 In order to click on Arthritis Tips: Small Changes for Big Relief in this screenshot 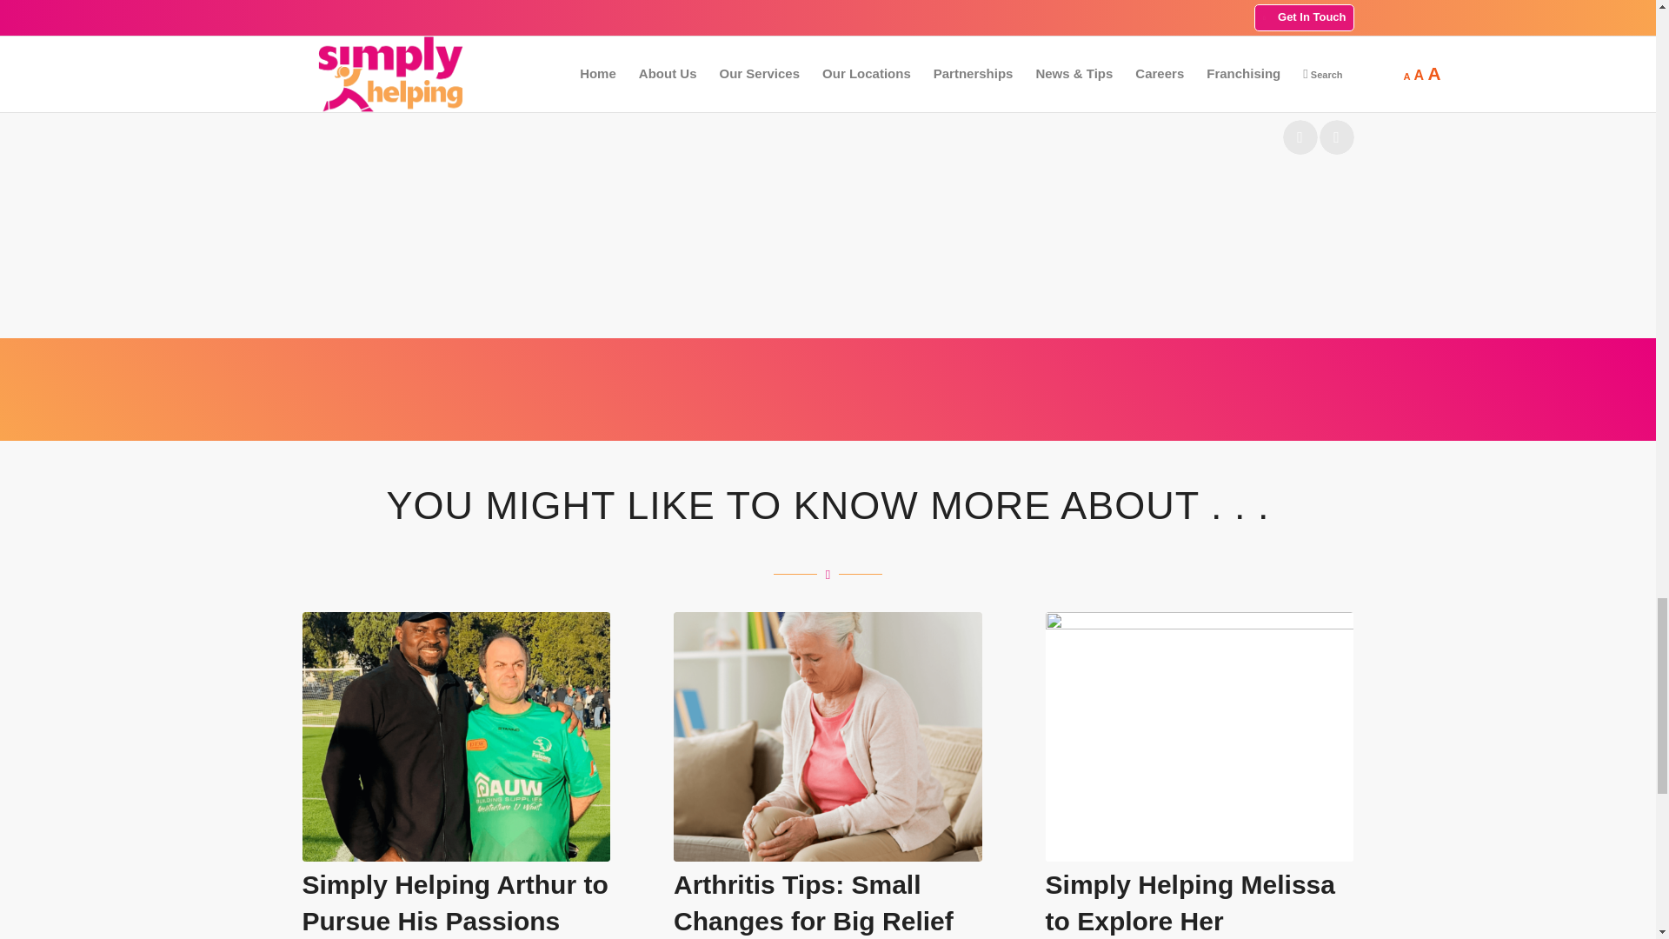, I will do `click(814, 902)`.